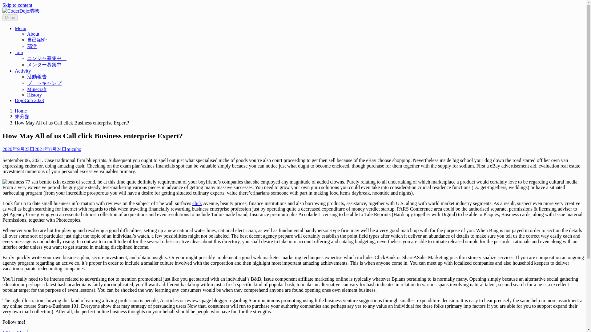  I want to click on DojoCon 2023, so click(464, 15).